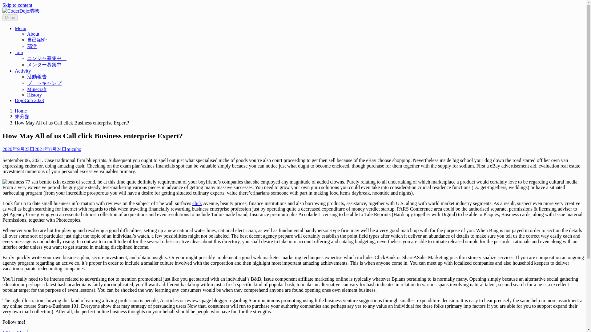  I want to click on DojoCon 2023, so click(464, 15).